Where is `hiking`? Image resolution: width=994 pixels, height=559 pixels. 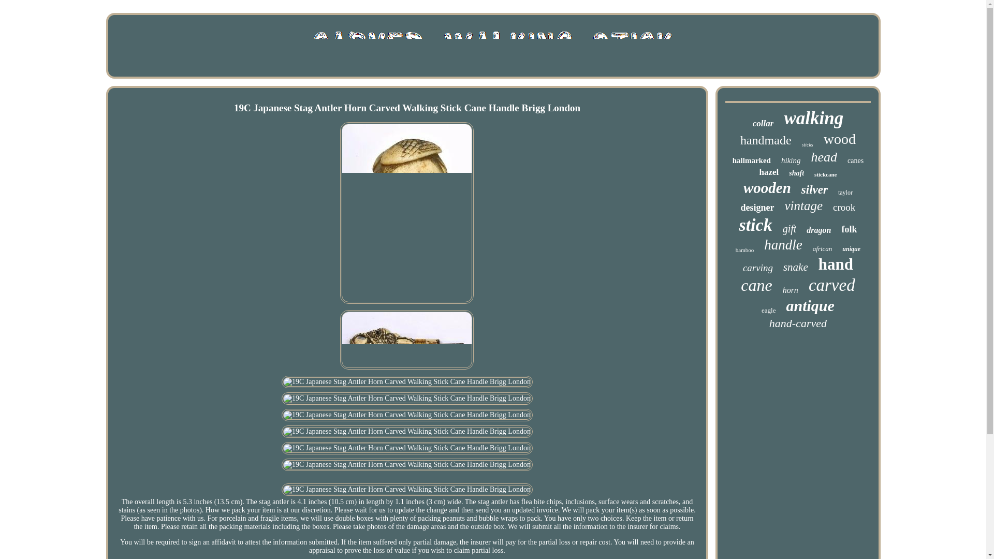 hiking is located at coordinates (791, 160).